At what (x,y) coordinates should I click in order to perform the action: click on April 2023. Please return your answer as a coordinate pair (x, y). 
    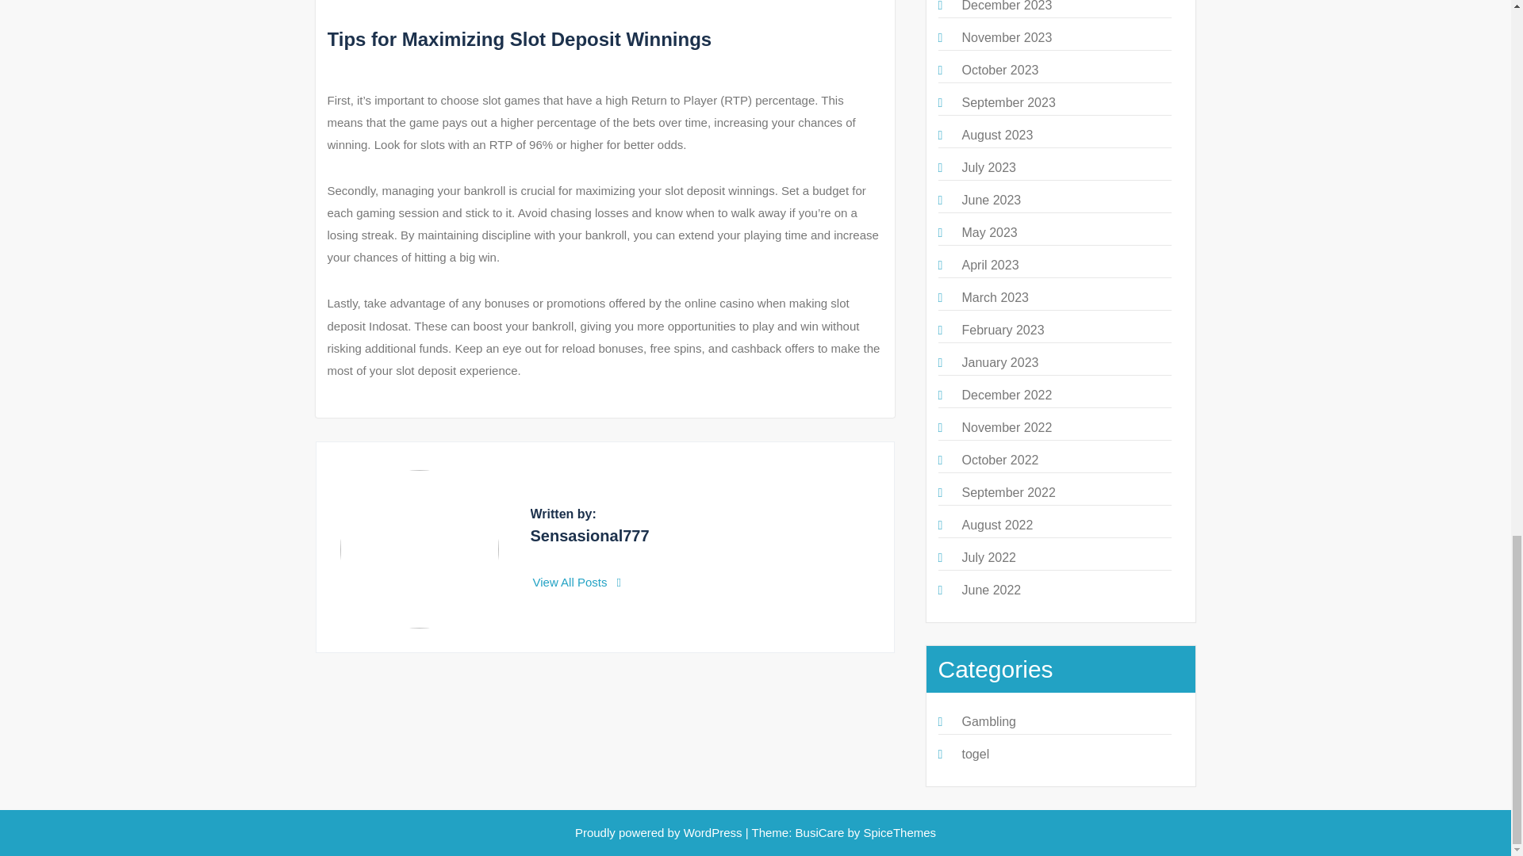
    Looking at the image, I should click on (990, 265).